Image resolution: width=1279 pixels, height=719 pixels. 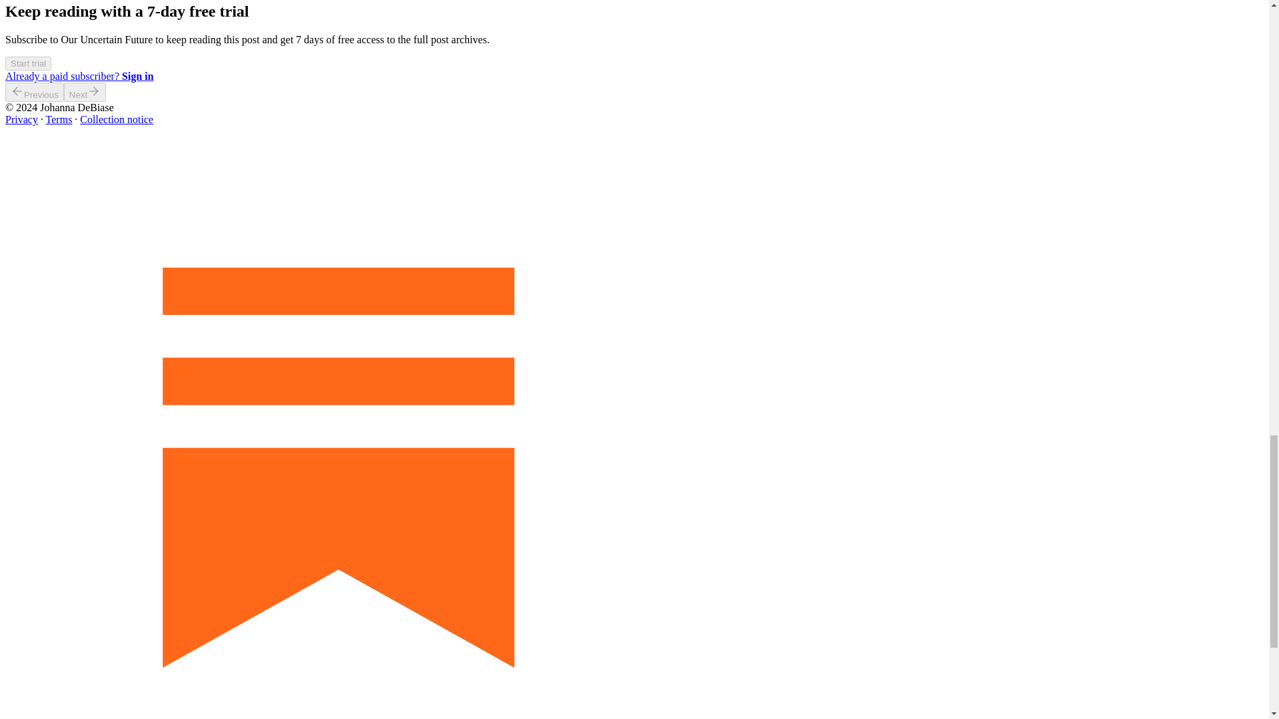 What do you see at coordinates (59, 119) in the screenshot?
I see `Terms` at bounding box center [59, 119].